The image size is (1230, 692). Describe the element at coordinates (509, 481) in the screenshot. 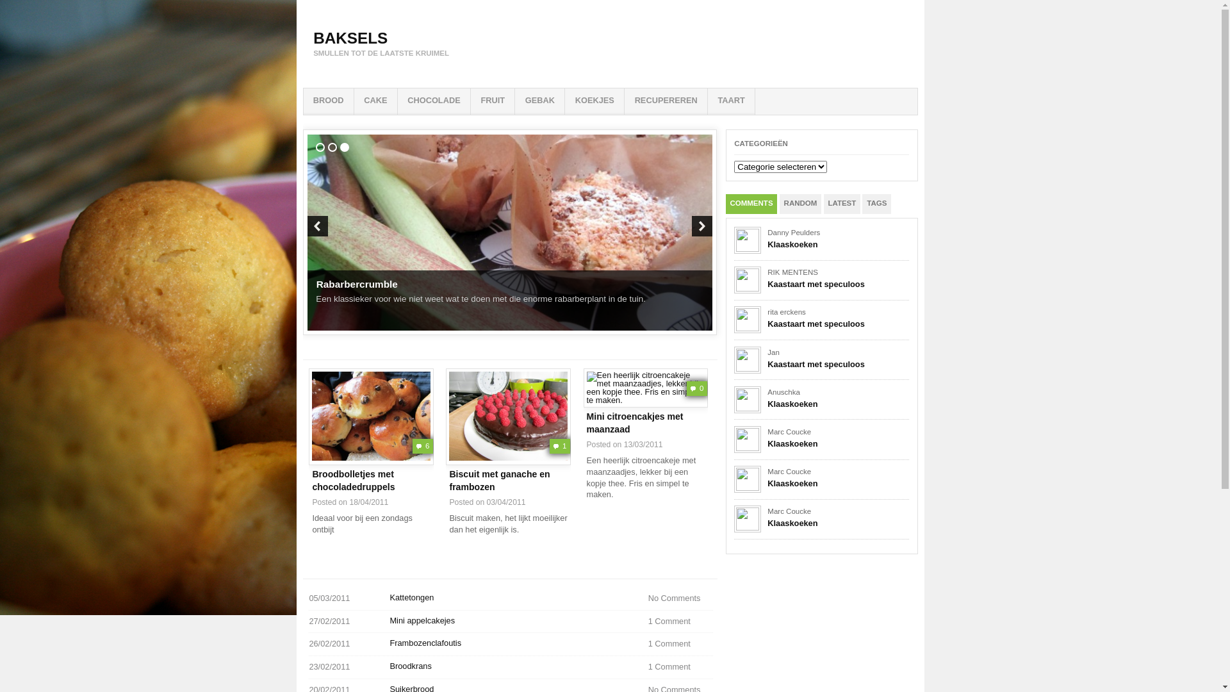

I see `Biscuit met ganache en frambozen` at that location.